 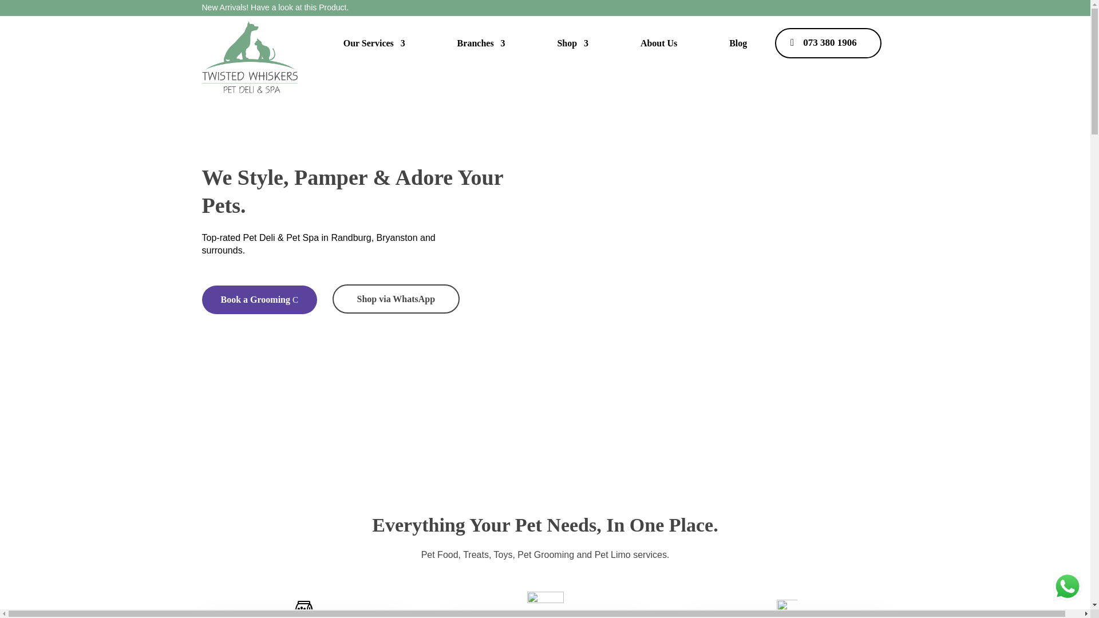 What do you see at coordinates (303, 604) in the screenshot?
I see `Pet Shop icon` at bounding box center [303, 604].